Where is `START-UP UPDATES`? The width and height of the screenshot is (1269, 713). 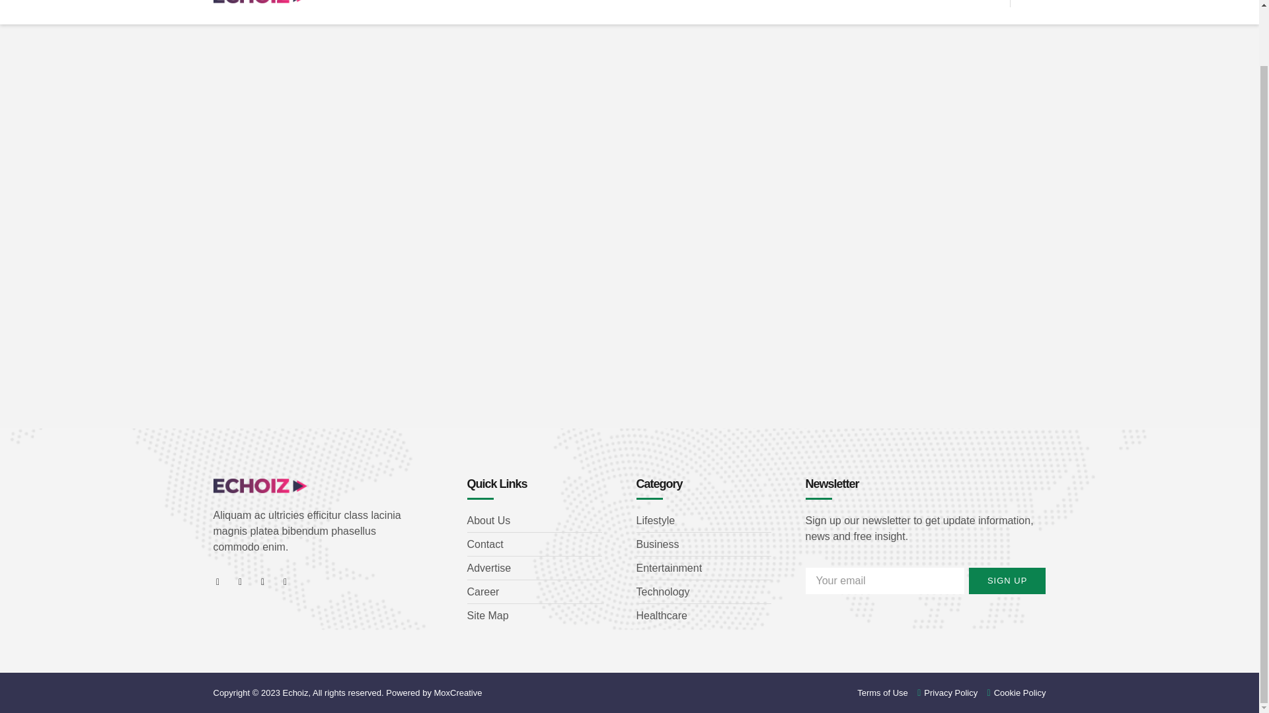 START-UP UPDATES is located at coordinates (621, 4).